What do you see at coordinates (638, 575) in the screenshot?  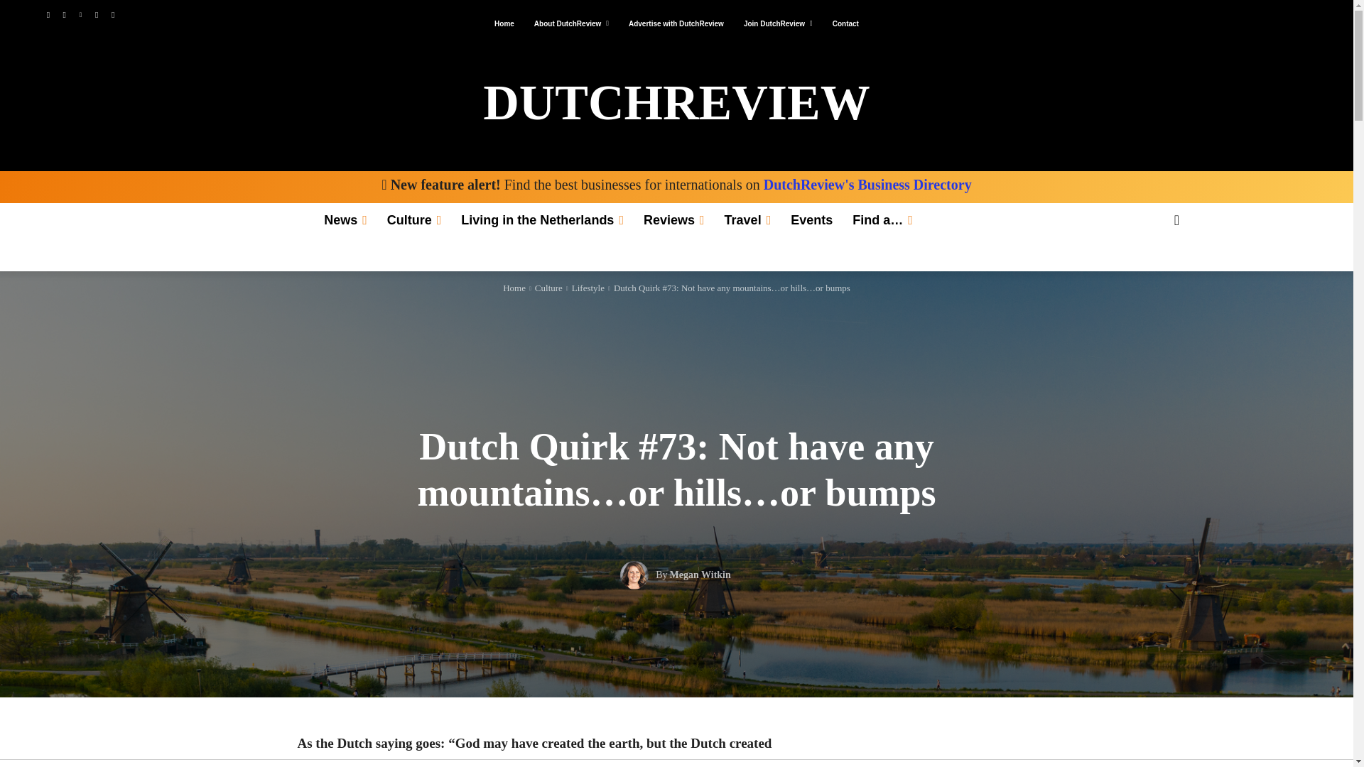 I see `Megan Witkin` at bounding box center [638, 575].